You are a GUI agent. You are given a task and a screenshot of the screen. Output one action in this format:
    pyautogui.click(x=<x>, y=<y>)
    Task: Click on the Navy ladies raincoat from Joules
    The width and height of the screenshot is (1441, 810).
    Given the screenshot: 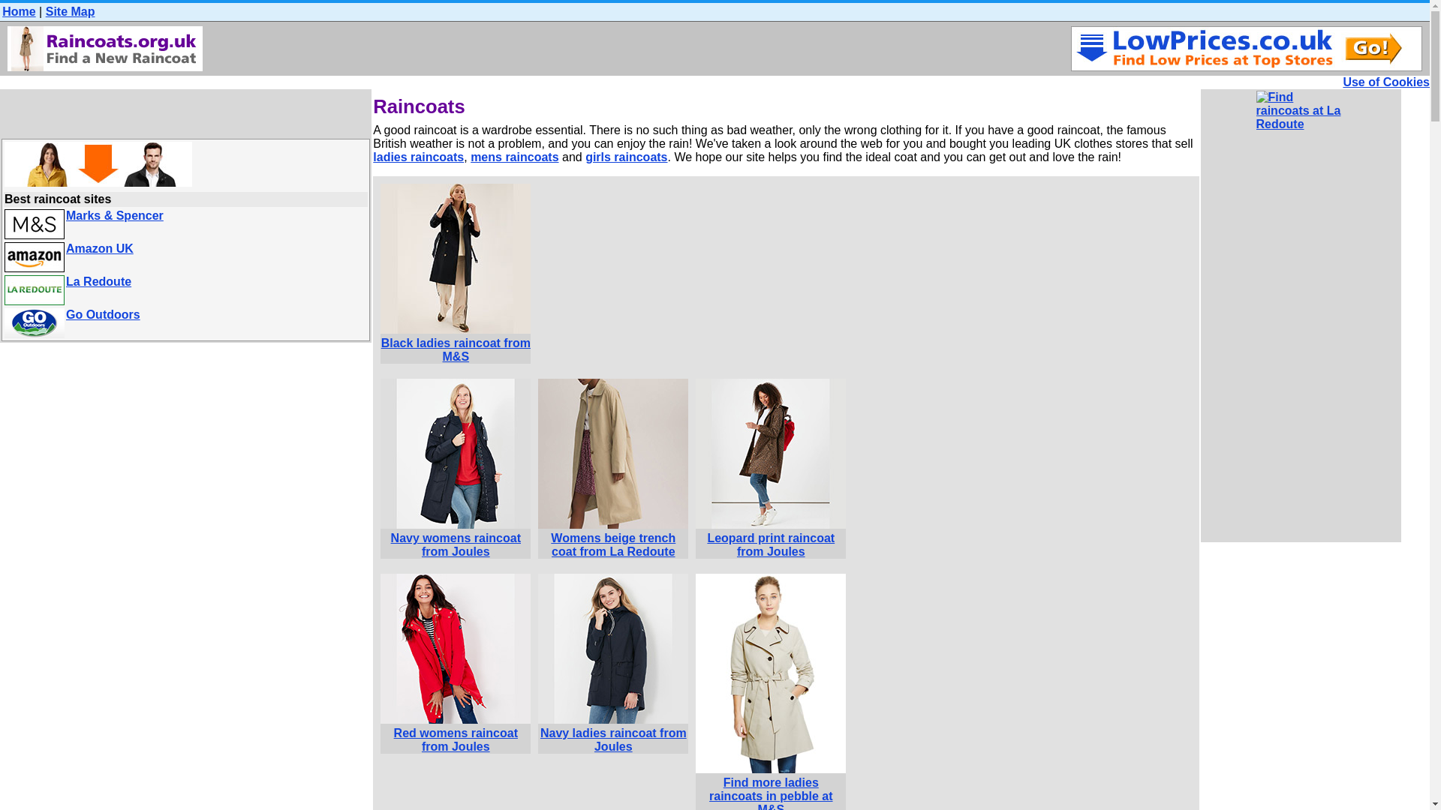 What is the action you would take?
    pyautogui.click(x=612, y=733)
    